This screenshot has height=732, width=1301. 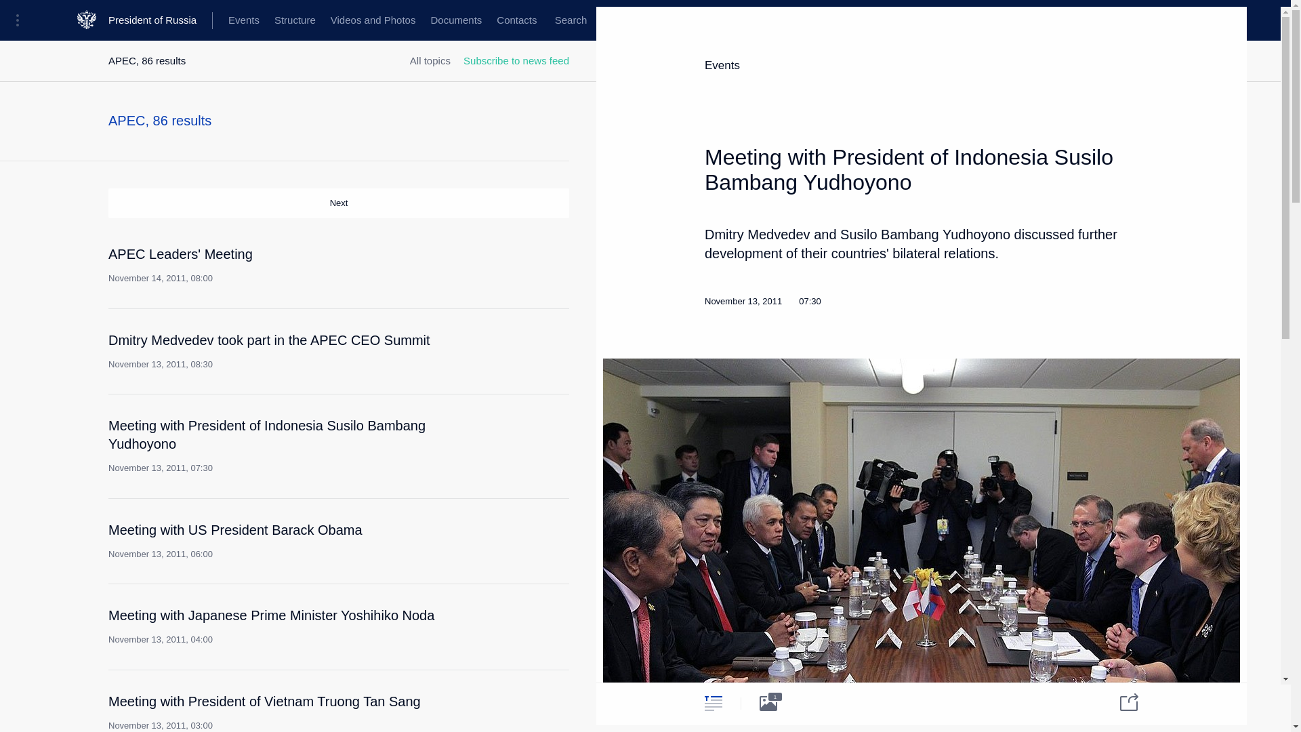 I want to click on Text, so click(x=713, y=703).